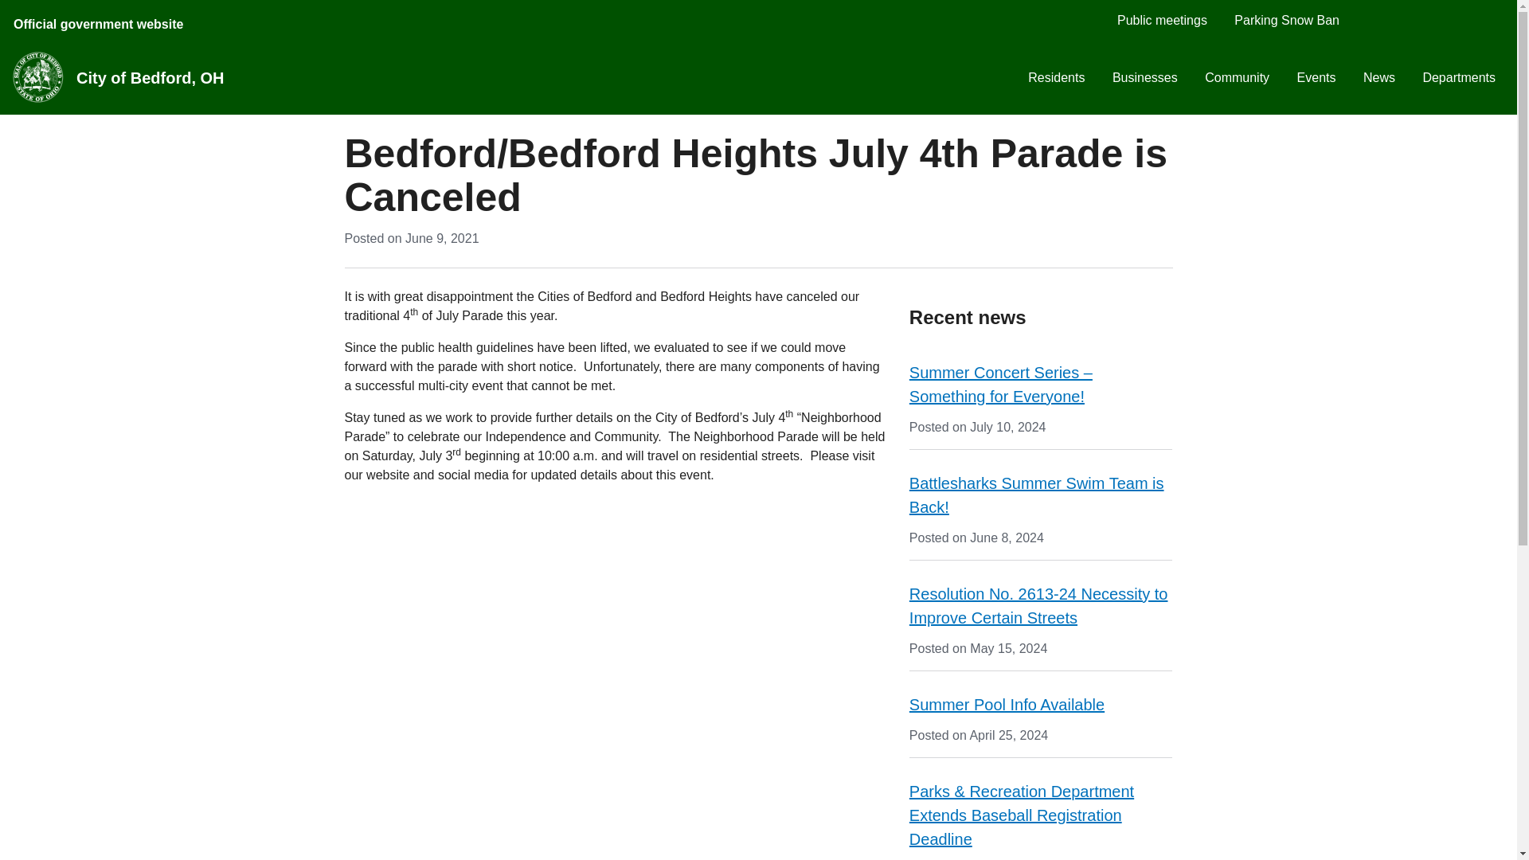 Image resolution: width=1529 pixels, height=860 pixels. What do you see at coordinates (1376, 19) in the screenshot?
I see `Answers` at bounding box center [1376, 19].